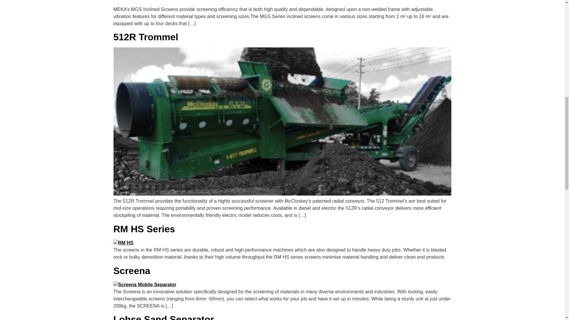 This screenshot has height=320, width=569. I want to click on RM HS Series, so click(144, 229).